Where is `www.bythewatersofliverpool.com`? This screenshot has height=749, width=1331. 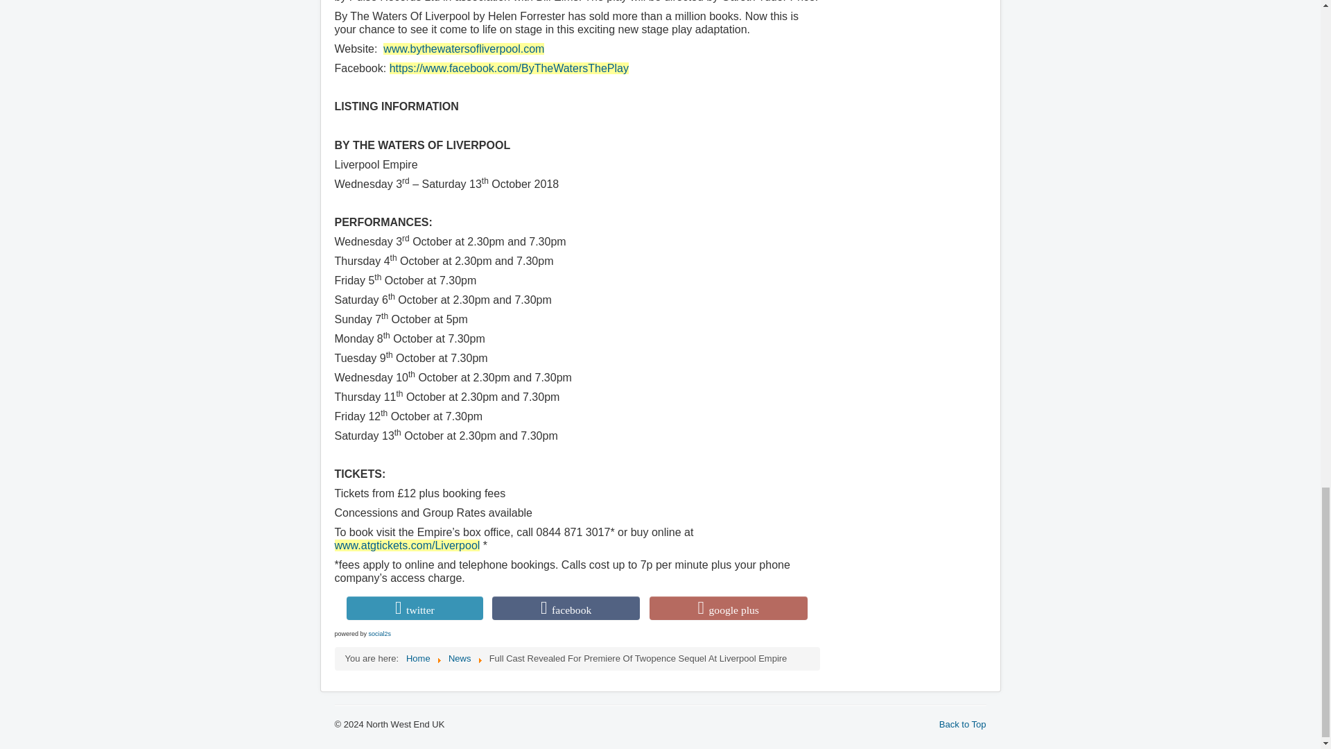 www.bythewatersofliverpool.com is located at coordinates (463, 49).